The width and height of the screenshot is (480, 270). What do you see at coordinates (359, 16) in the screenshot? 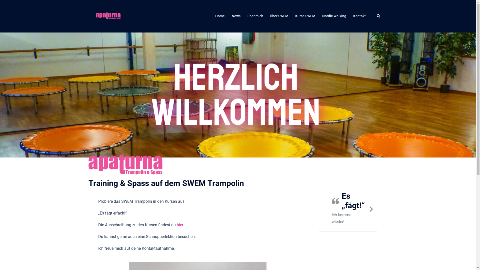
I see `Kontakt` at bounding box center [359, 16].